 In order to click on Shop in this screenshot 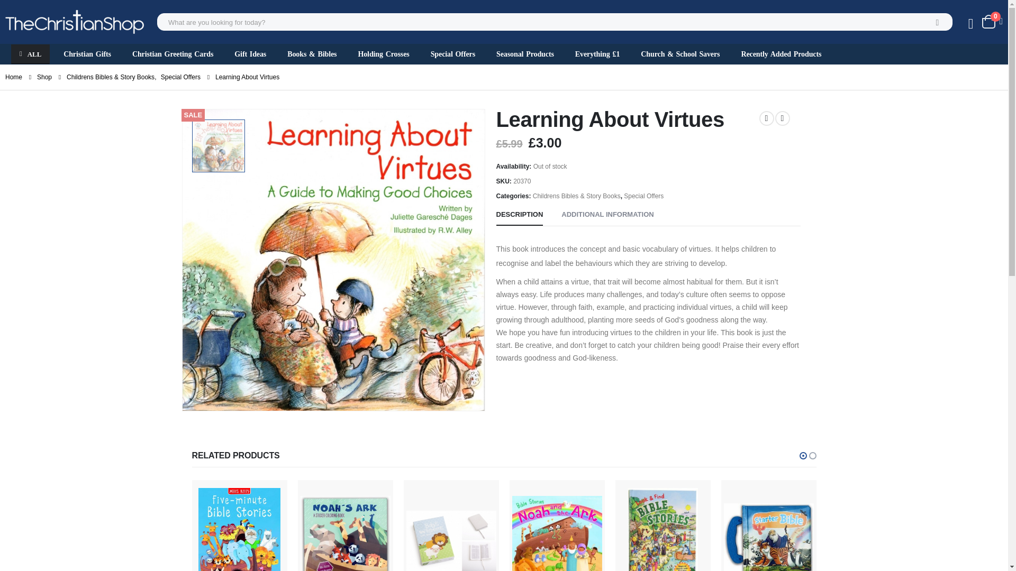, I will do `click(44, 77)`.